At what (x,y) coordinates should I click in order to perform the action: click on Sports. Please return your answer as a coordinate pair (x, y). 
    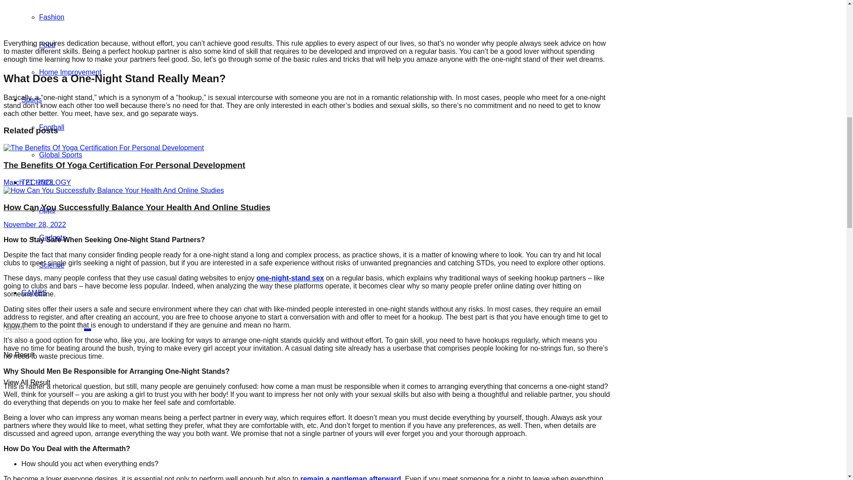
    Looking at the image, I should click on (32, 100).